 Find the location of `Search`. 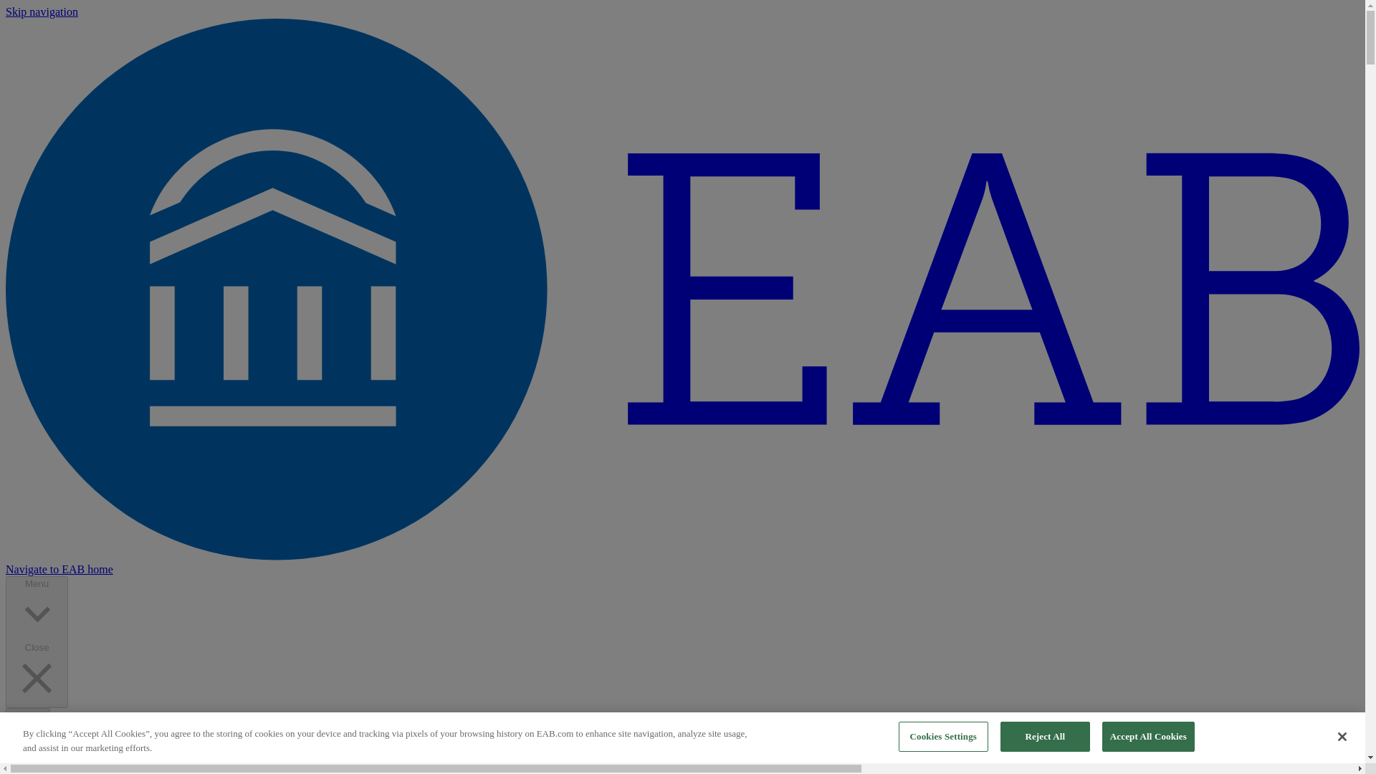

Search is located at coordinates (208, 766).